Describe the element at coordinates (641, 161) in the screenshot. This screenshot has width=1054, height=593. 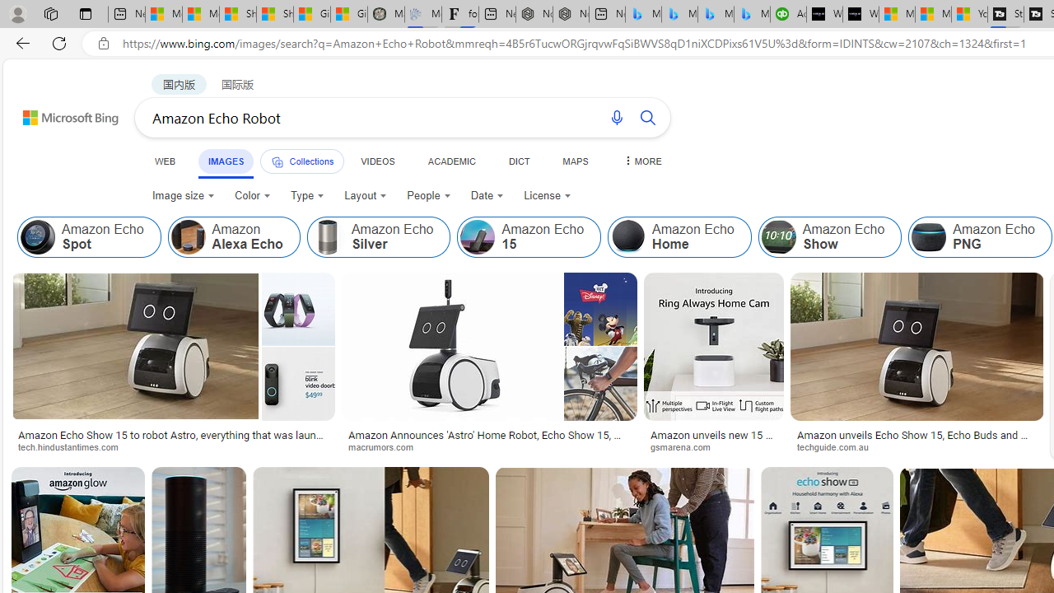
I see `Dropdown Menu` at that location.